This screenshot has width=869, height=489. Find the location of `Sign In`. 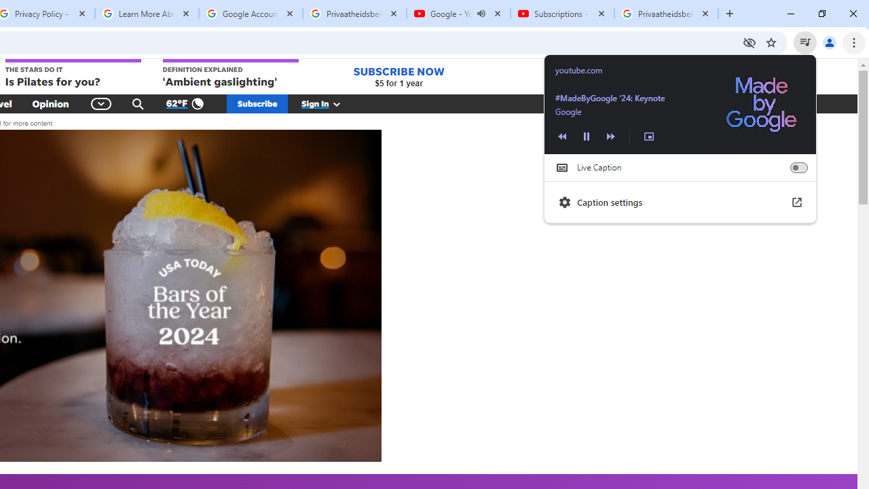

Sign In is located at coordinates (328, 103).